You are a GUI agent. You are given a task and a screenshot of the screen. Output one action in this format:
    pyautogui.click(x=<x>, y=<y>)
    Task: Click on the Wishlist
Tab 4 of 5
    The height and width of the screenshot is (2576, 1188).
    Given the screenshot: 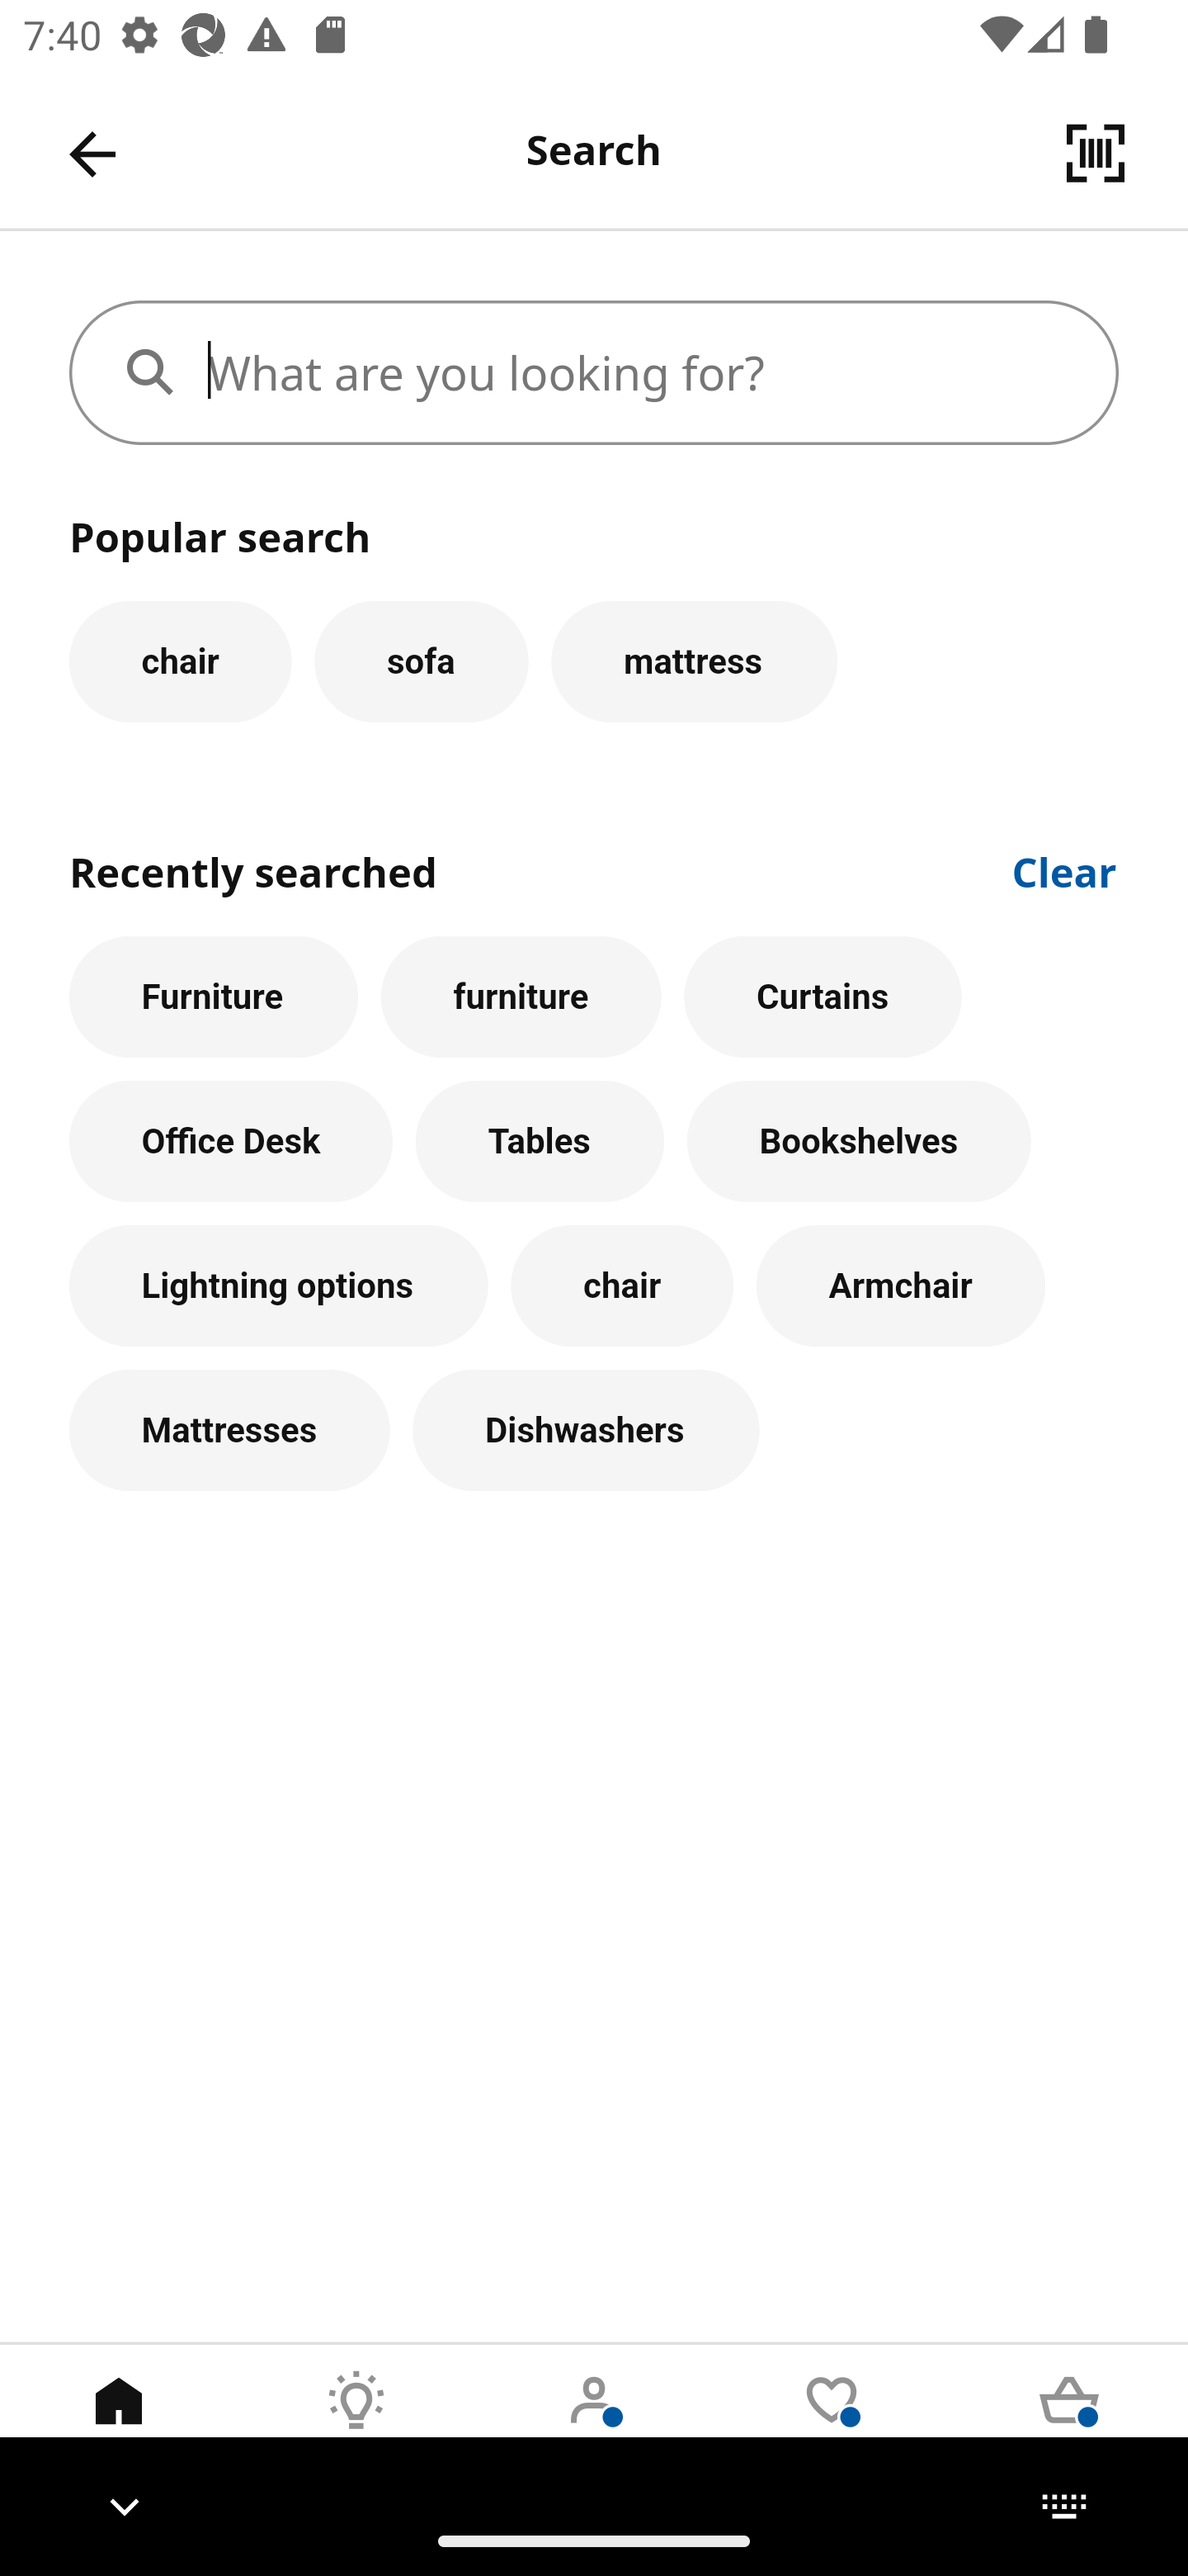 What is the action you would take?
    pyautogui.click(x=832, y=2425)
    